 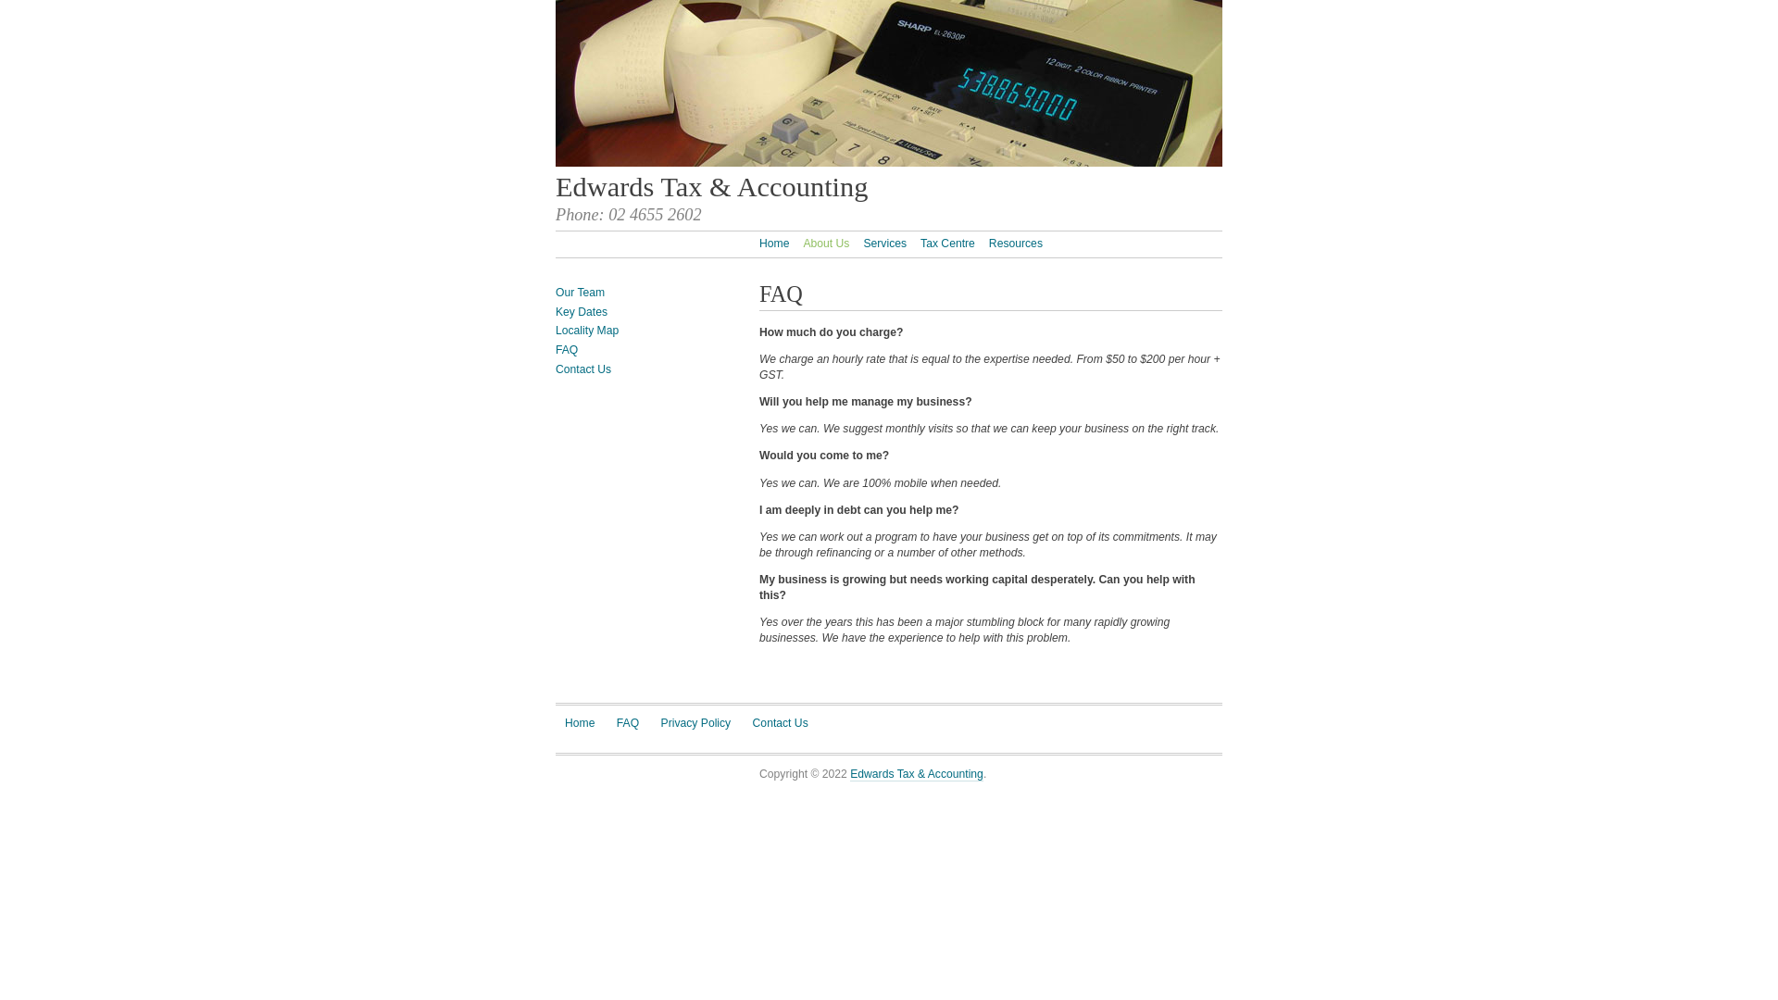 I want to click on FAQ, so click(x=628, y=723).